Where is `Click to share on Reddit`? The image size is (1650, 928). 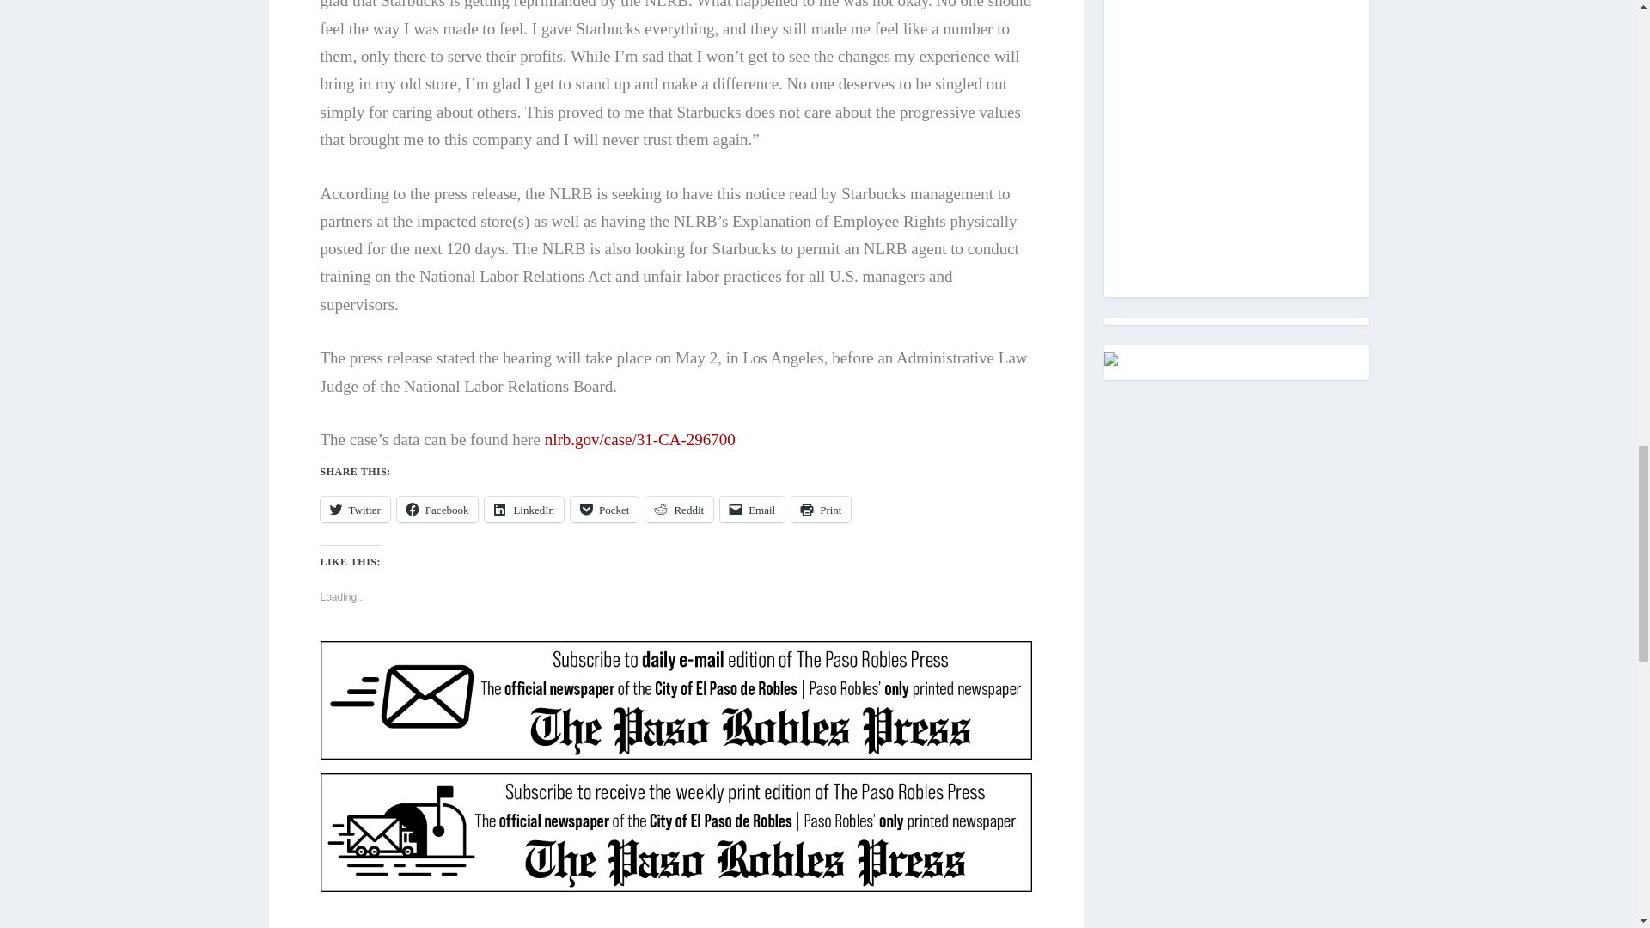
Click to share on Reddit is located at coordinates (679, 509).